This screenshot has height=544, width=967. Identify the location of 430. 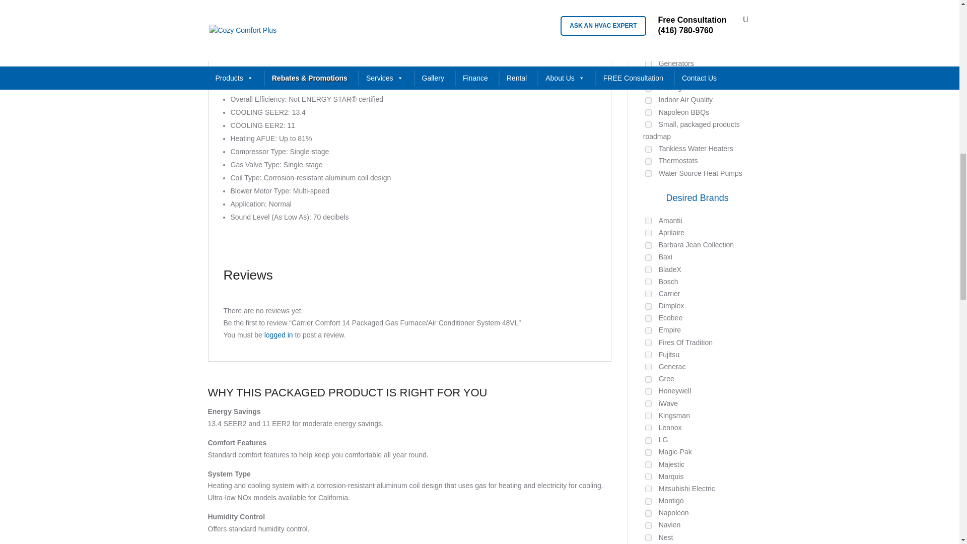
(648, 233).